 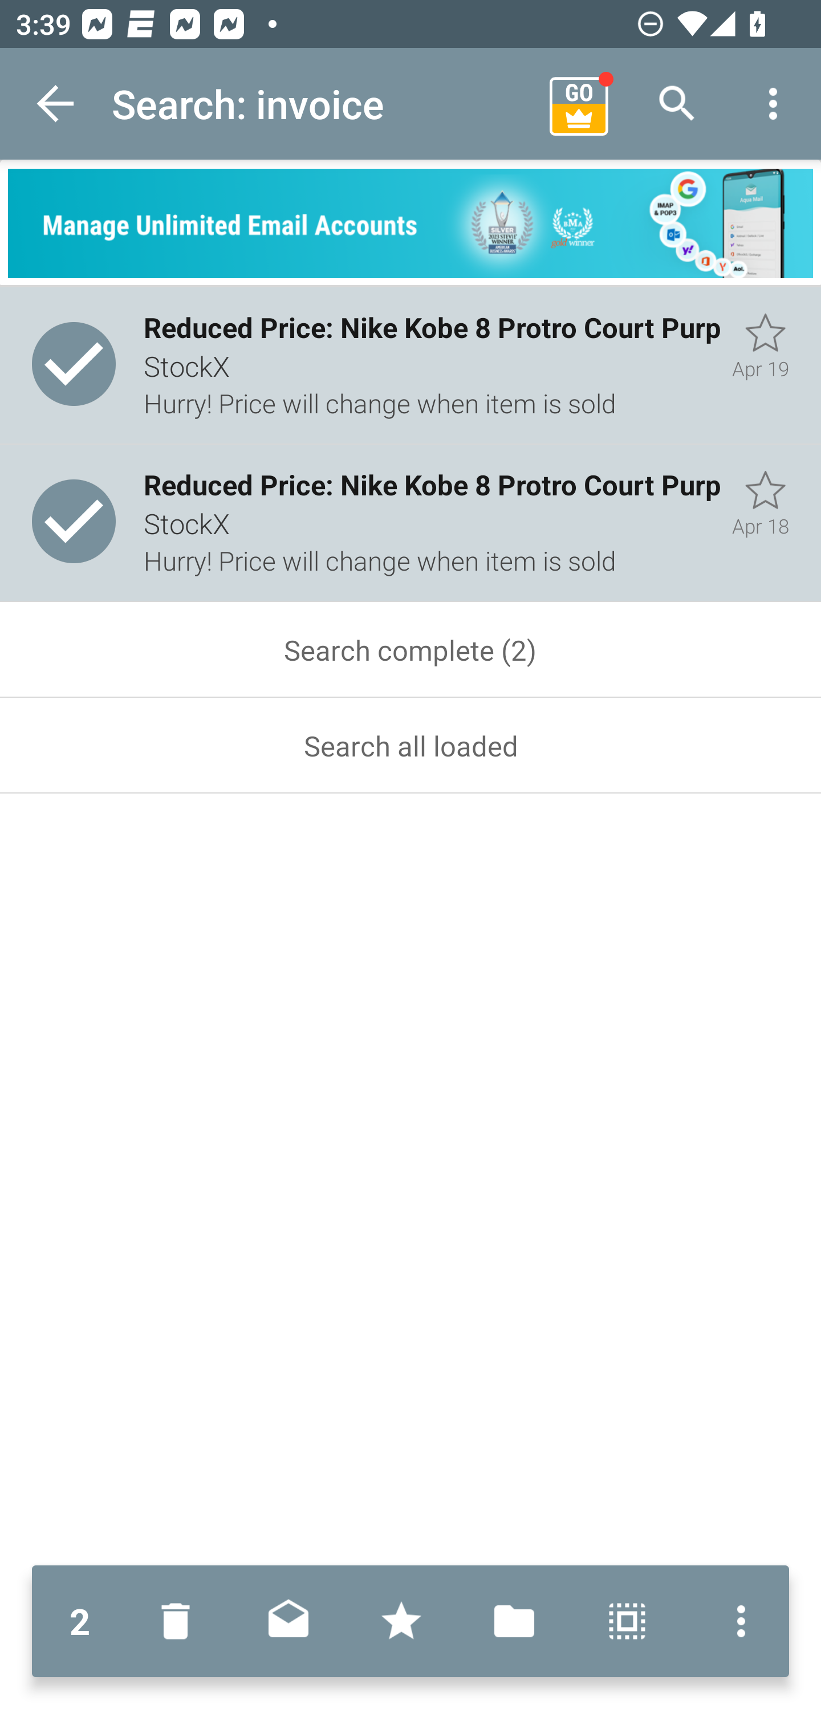 What do you see at coordinates (514, 1621) in the screenshot?
I see `Move to folder…` at bounding box center [514, 1621].